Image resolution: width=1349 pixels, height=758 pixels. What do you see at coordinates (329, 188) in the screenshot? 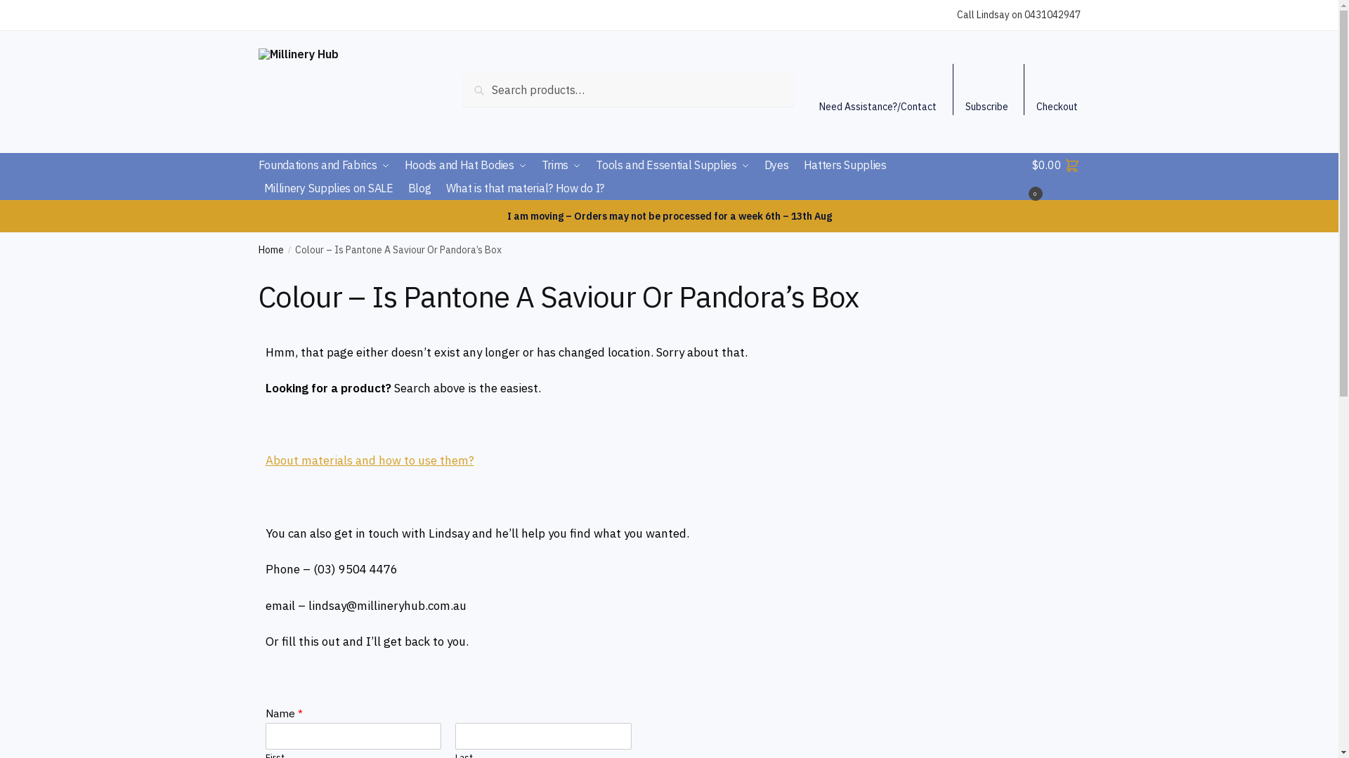
I see `Millinery Supplies on SALE` at bounding box center [329, 188].